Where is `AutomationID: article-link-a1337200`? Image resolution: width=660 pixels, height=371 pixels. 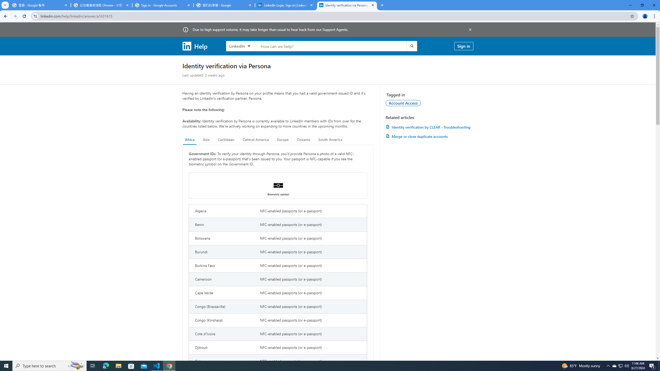
AutomationID: article-link-a1337200 is located at coordinates (429, 136).